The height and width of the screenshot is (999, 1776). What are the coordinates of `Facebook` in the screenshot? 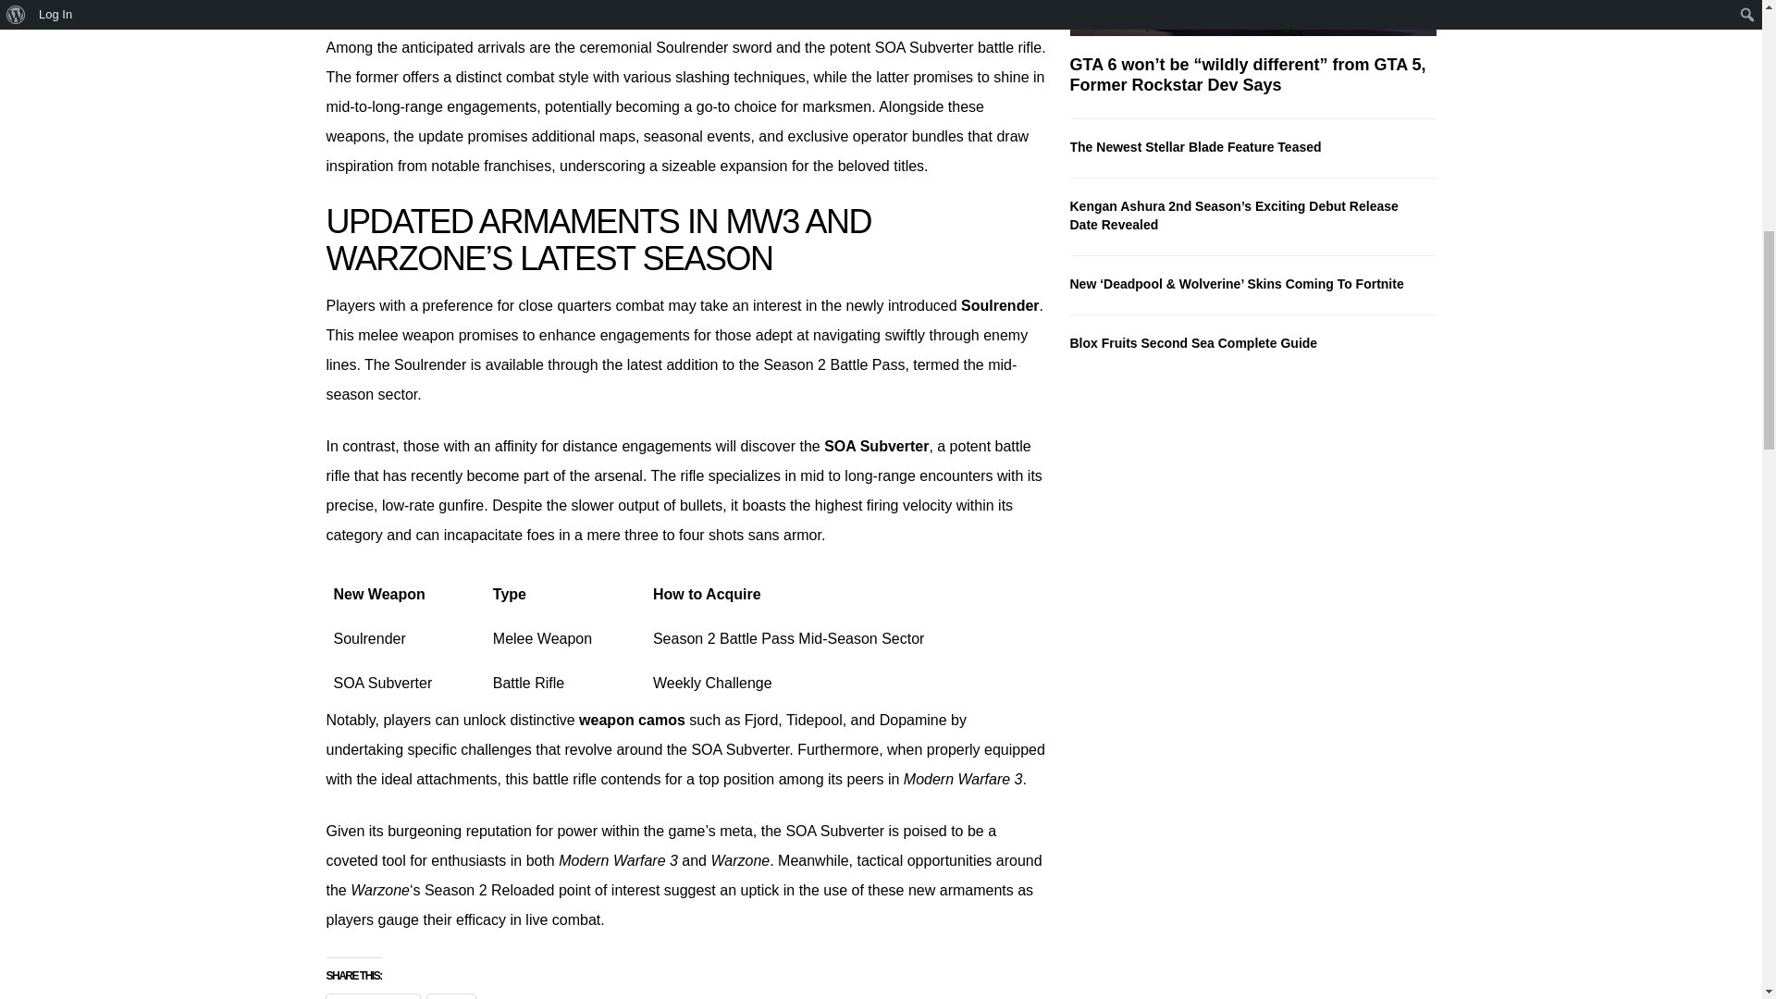 It's located at (372, 996).